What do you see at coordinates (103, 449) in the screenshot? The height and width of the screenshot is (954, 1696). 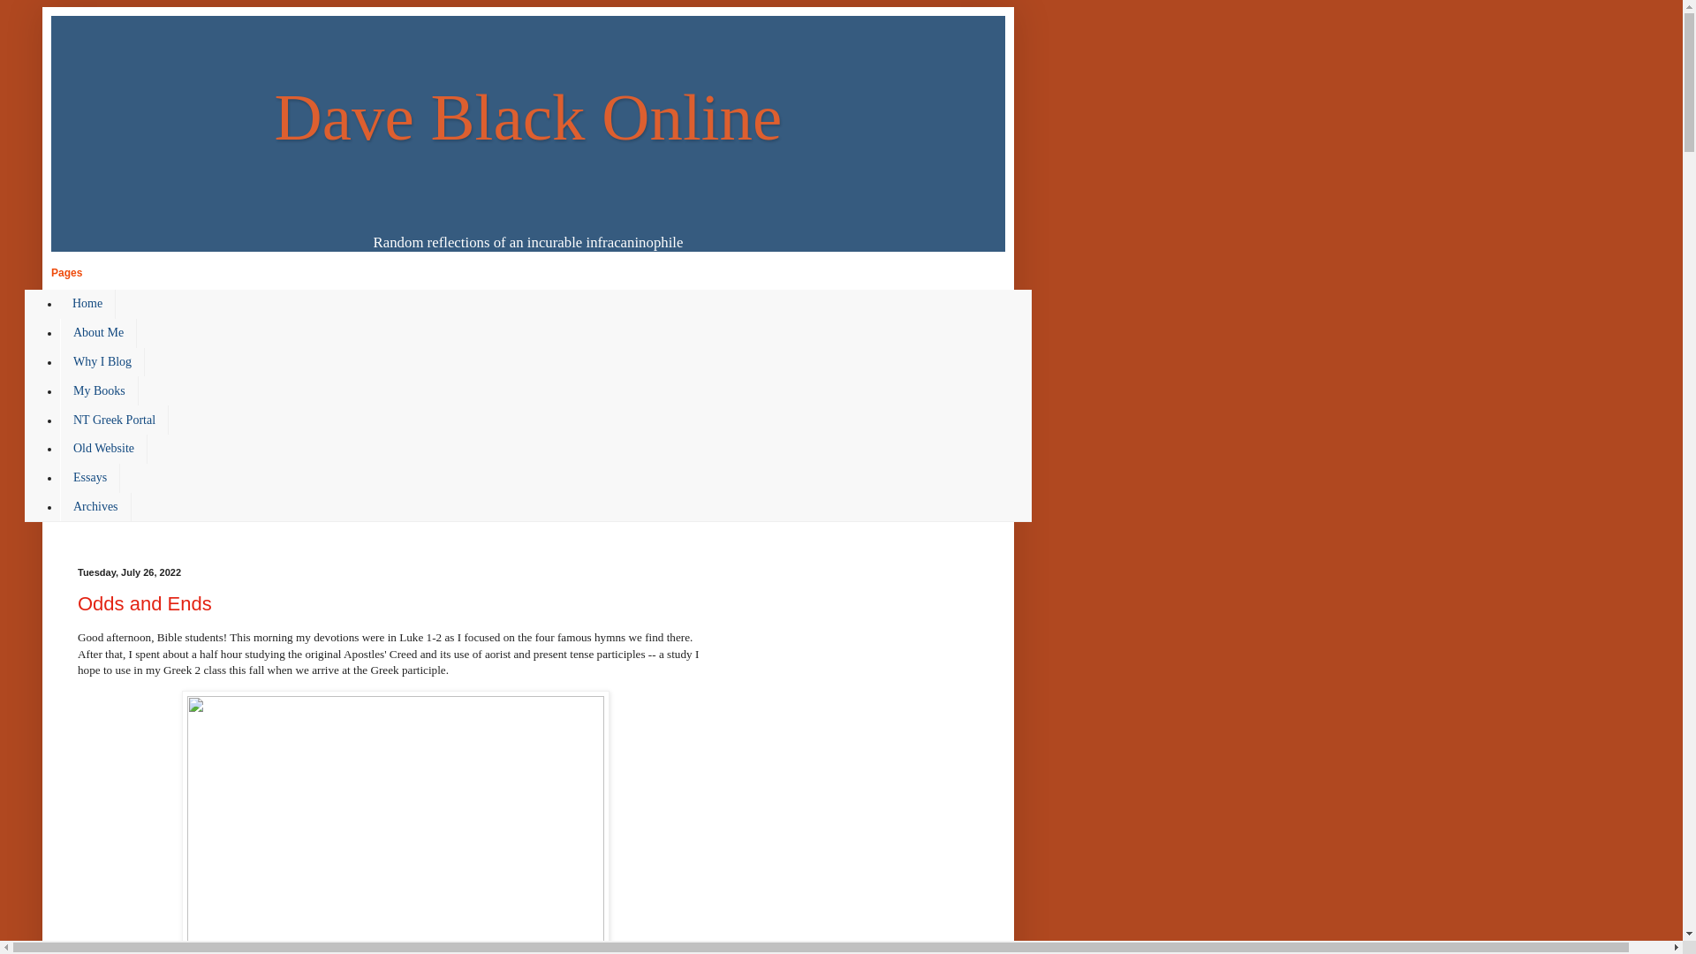 I see `Old Website` at bounding box center [103, 449].